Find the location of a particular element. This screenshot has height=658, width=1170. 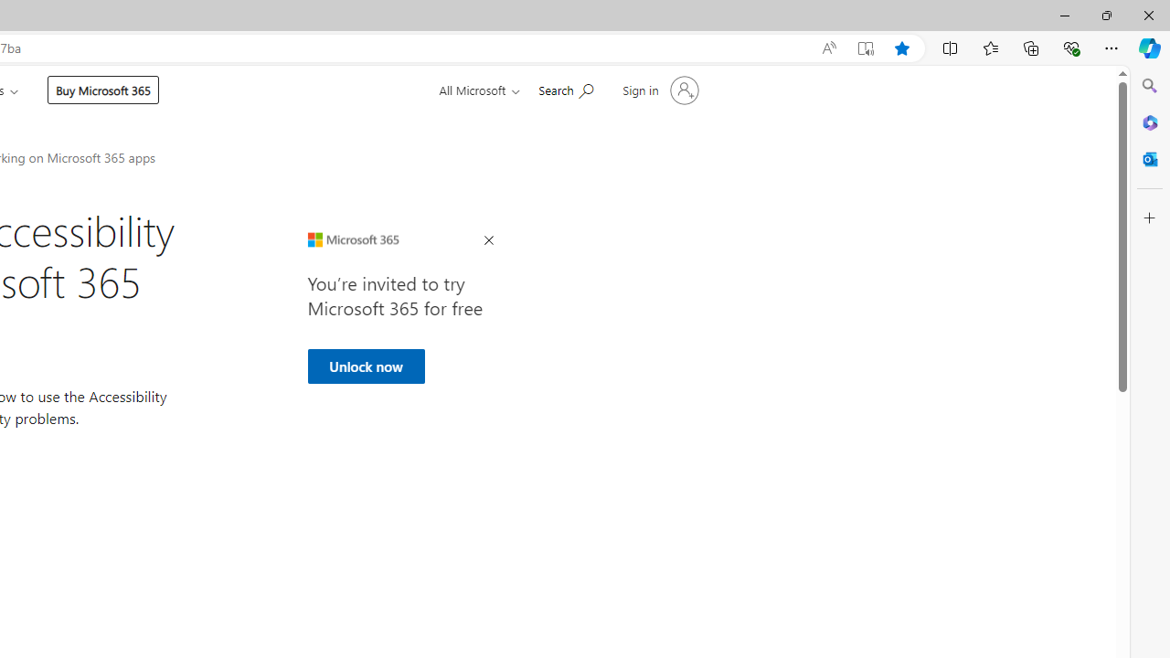

Microsoft 365 is located at coordinates (1150, 122).